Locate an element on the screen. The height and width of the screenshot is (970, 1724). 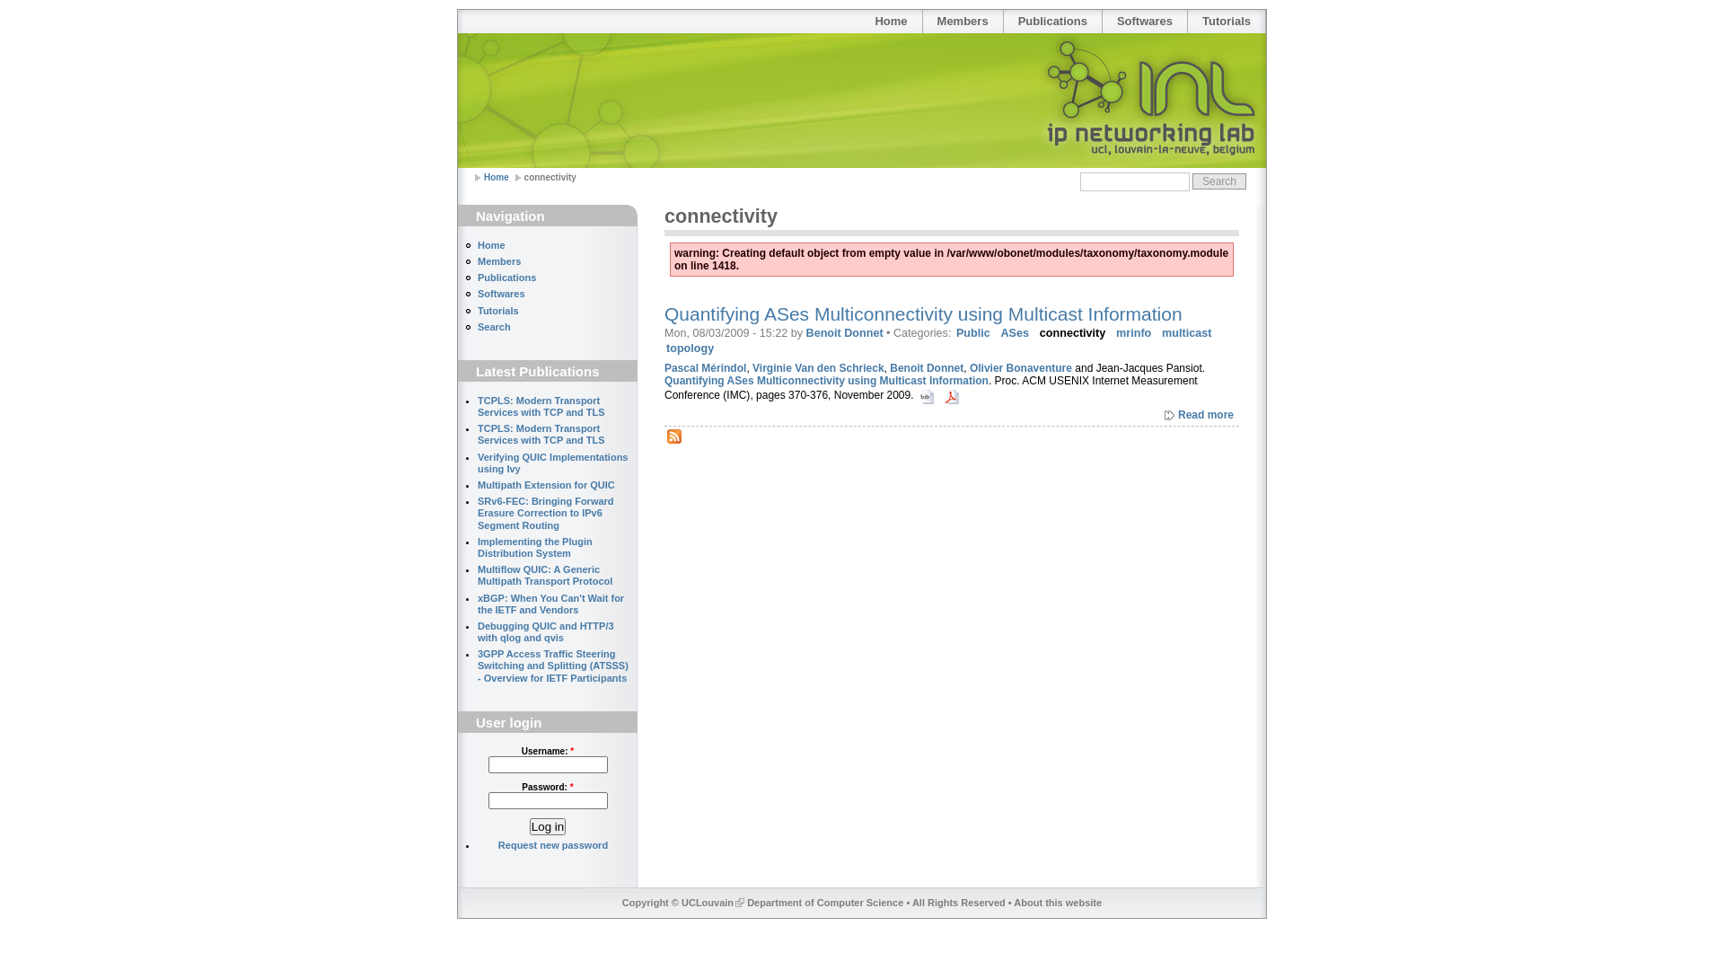
Members is located at coordinates (963, 22).